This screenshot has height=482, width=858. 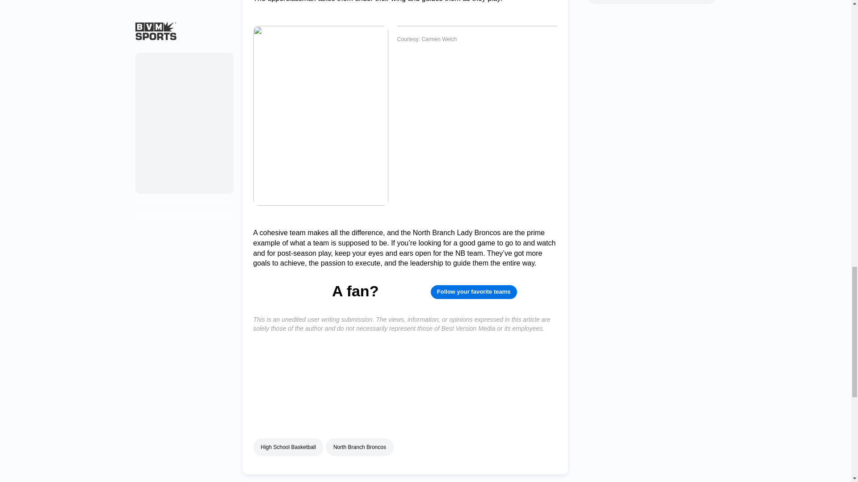 What do you see at coordinates (288, 447) in the screenshot?
I see `High School Basketball` at bounding box center [288, 447].